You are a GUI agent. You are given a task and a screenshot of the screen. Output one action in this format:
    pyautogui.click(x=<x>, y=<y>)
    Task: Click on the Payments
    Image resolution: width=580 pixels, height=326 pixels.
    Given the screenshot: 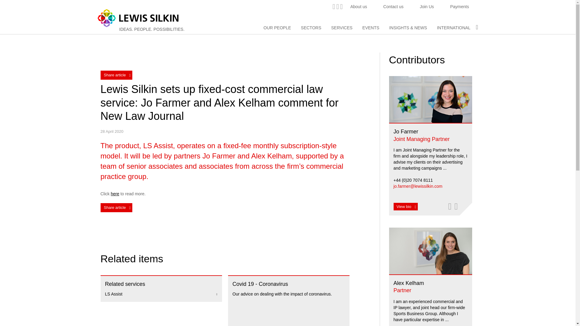 What is the action you would take?
    pyautogui.click(x=459, y=7)
    